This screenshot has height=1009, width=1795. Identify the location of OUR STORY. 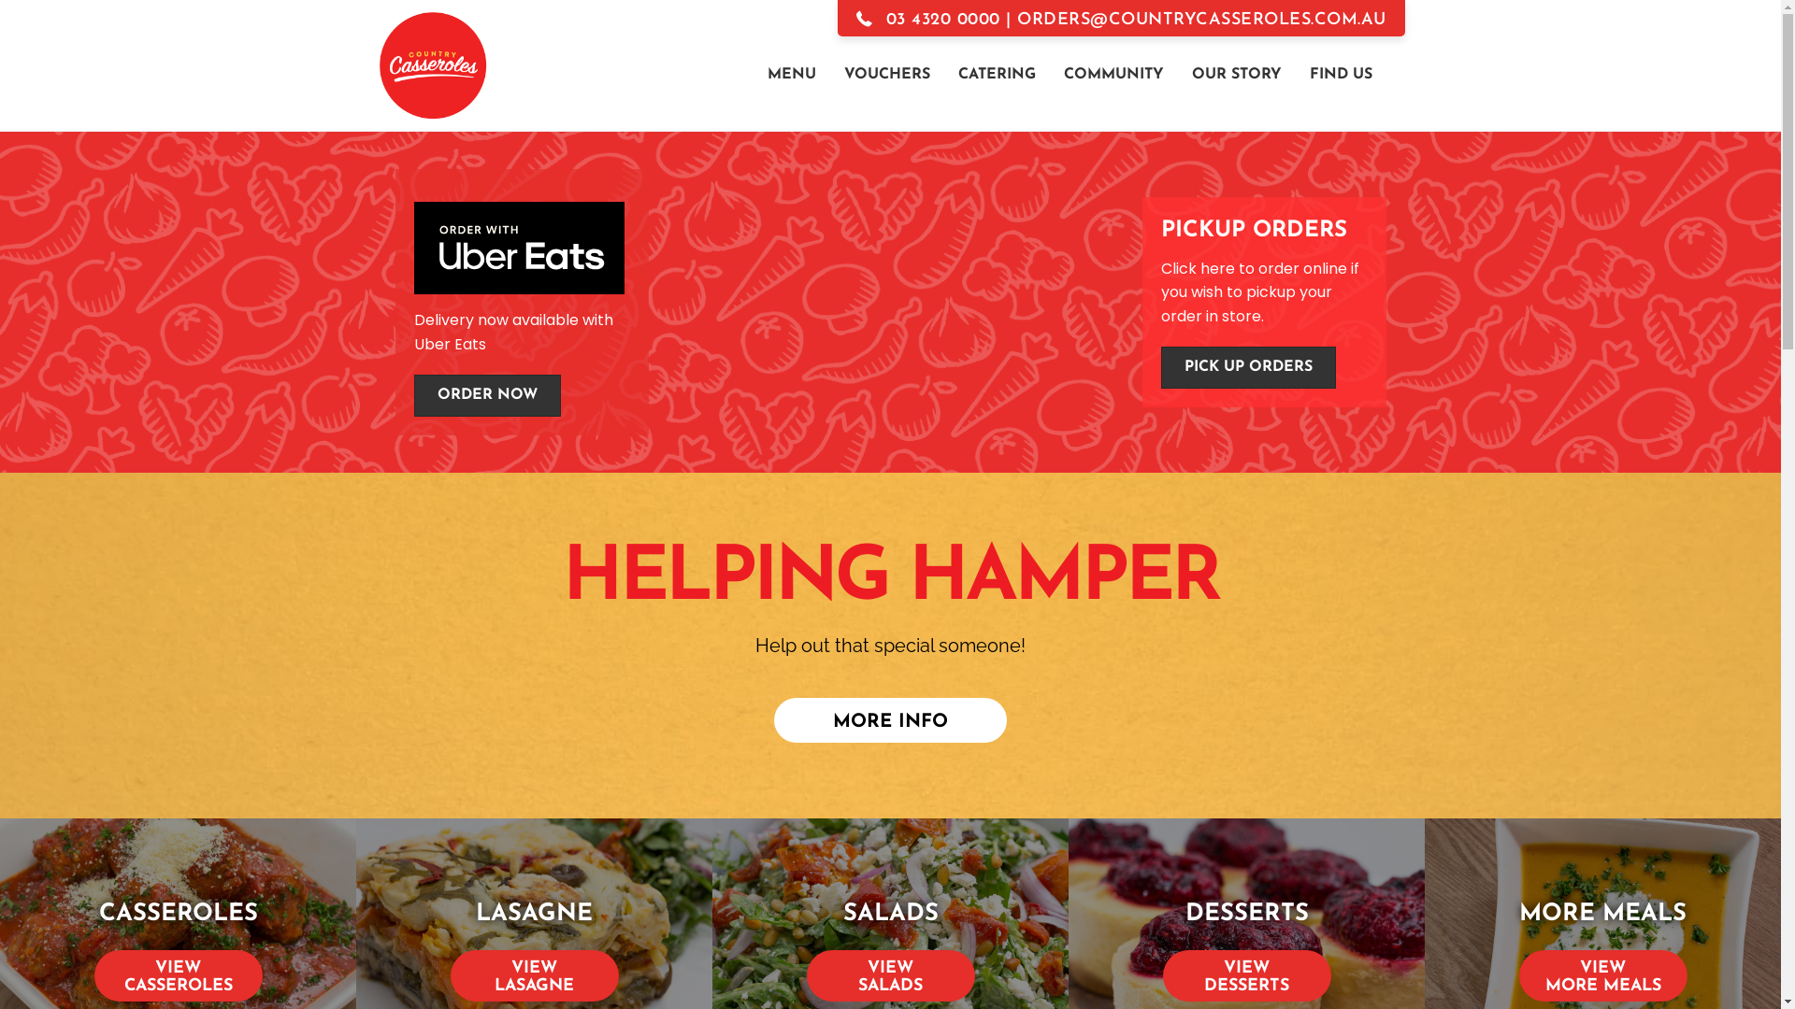
(1237, 73).